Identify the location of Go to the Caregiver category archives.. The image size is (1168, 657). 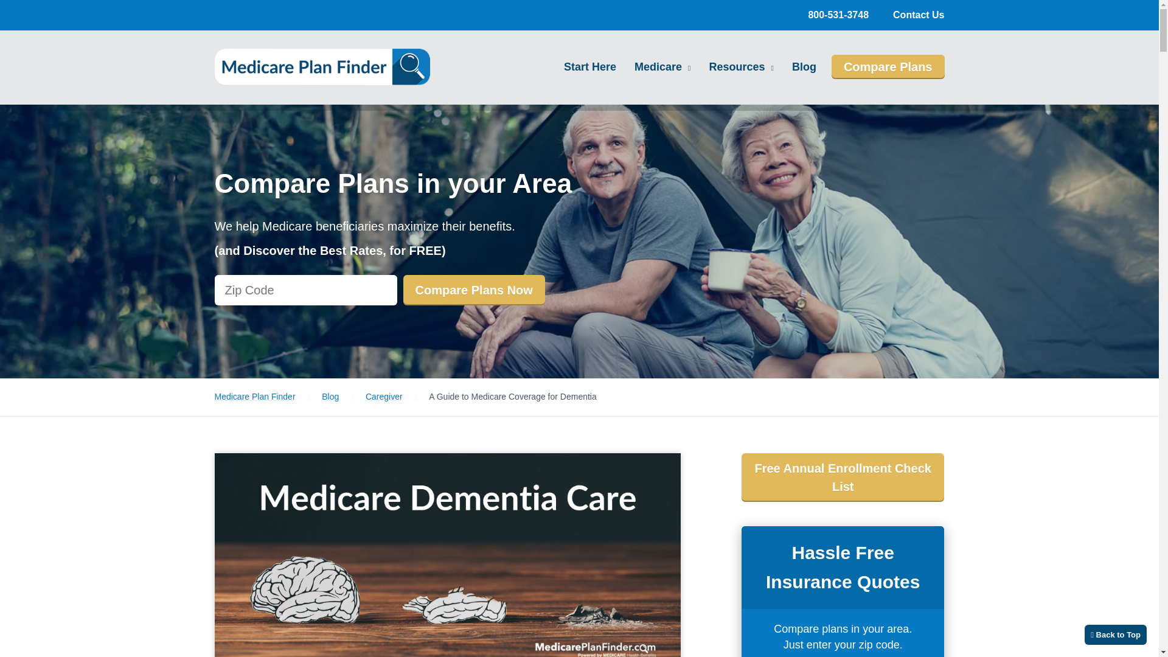
(384, 396).